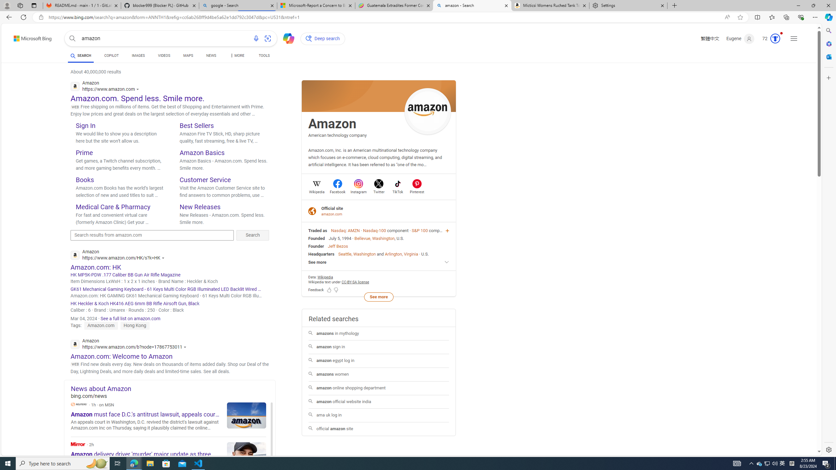  Describe the element at coordinates (769, 39) in the screenshot. I see `Microsoft Rewards 72` at that location.